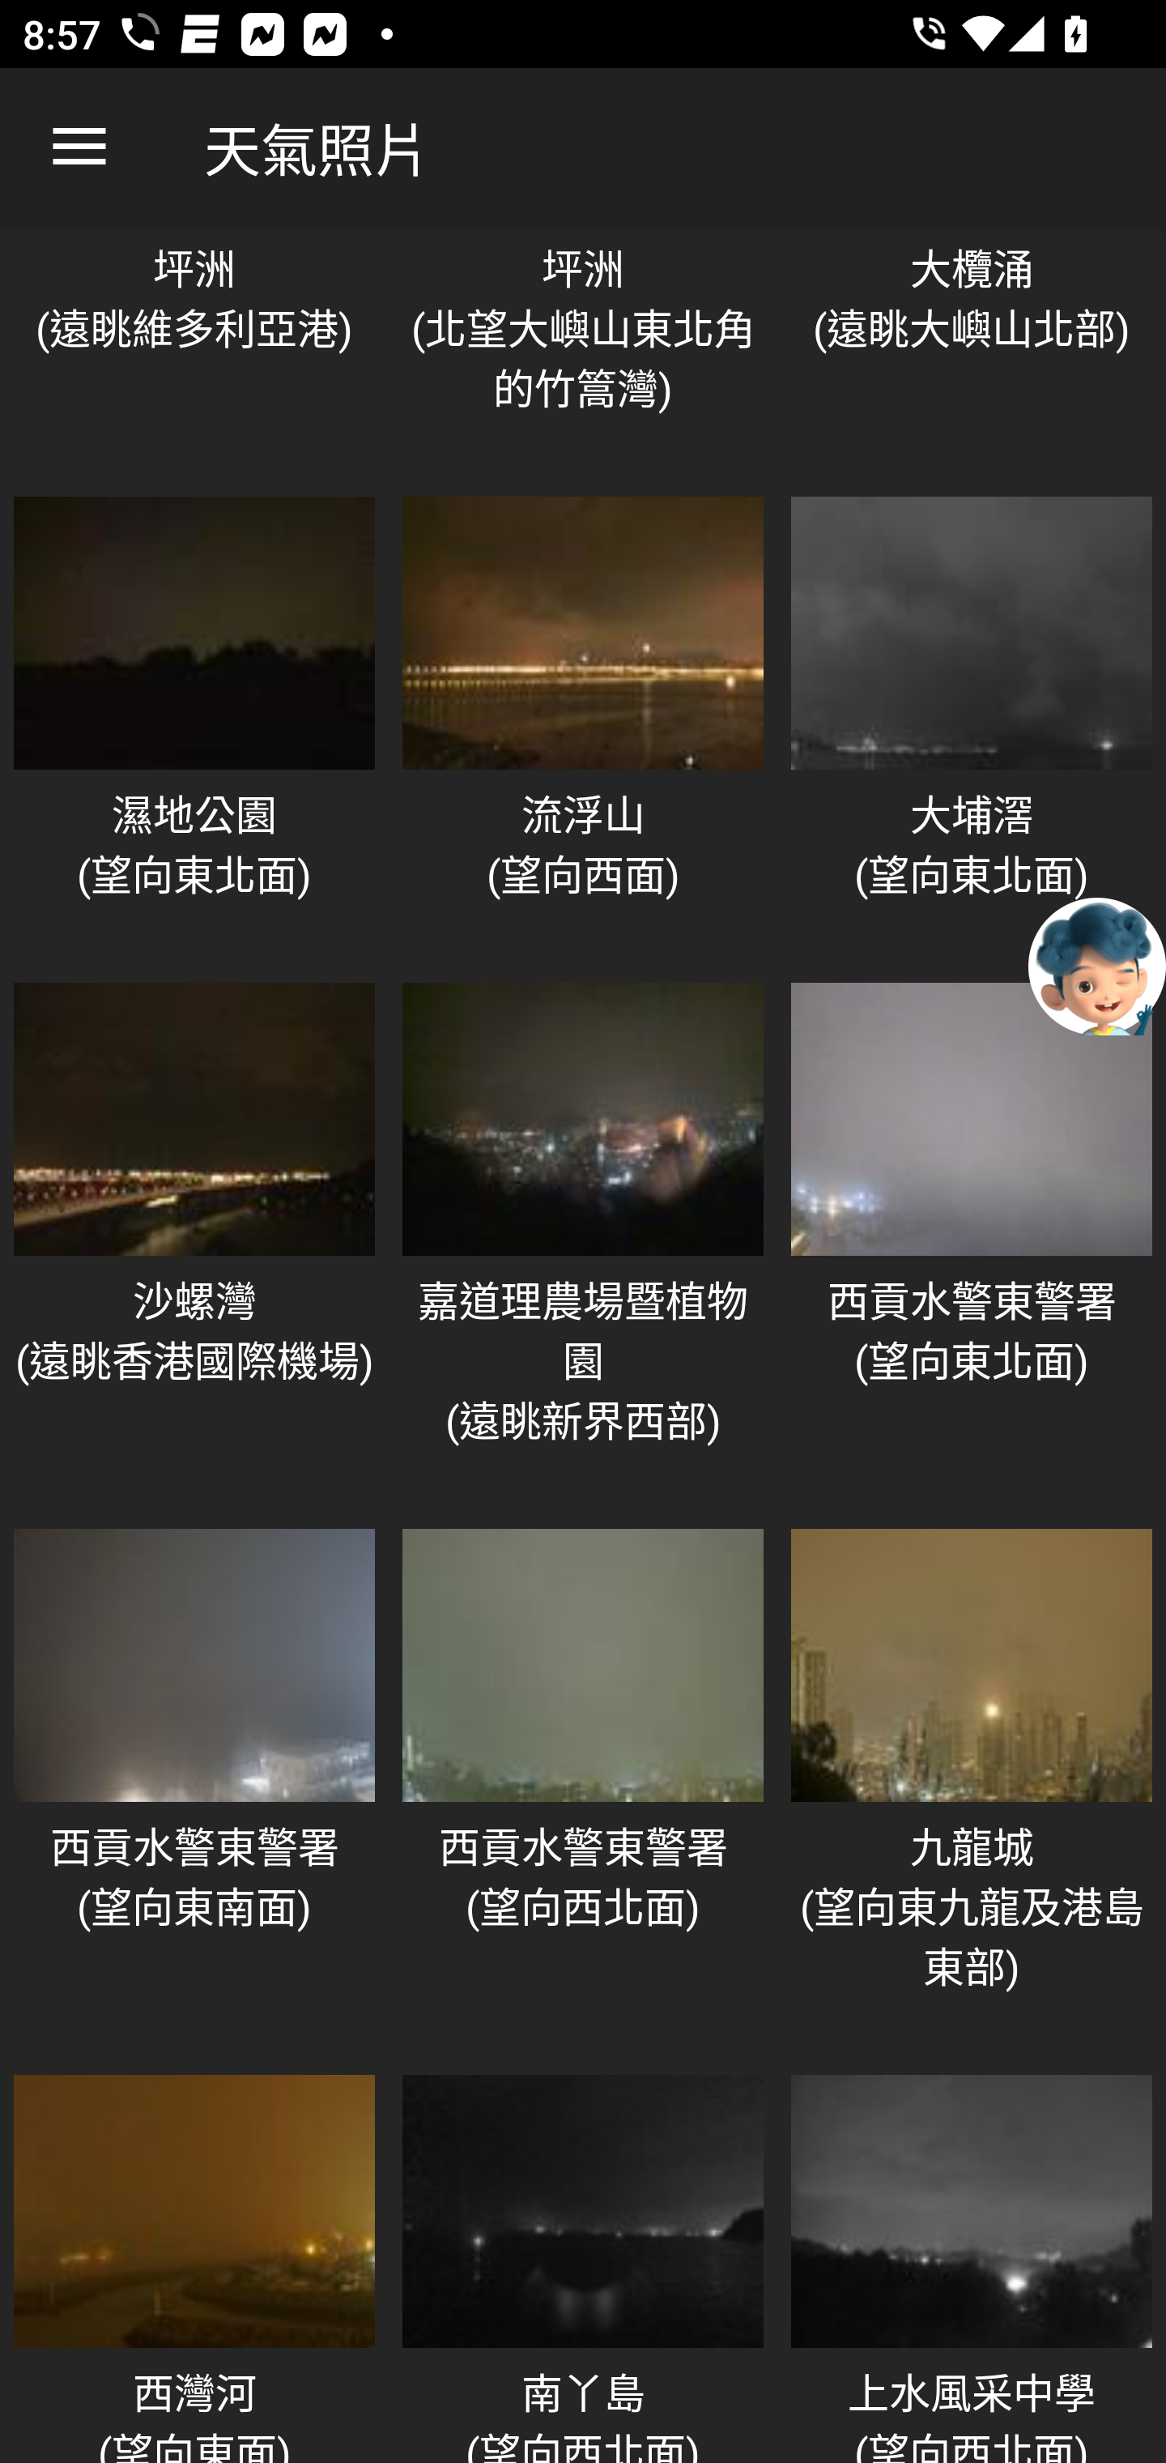  I want to click on 九龍城
(望向東九龍及港島東部), so click(972, 1784).